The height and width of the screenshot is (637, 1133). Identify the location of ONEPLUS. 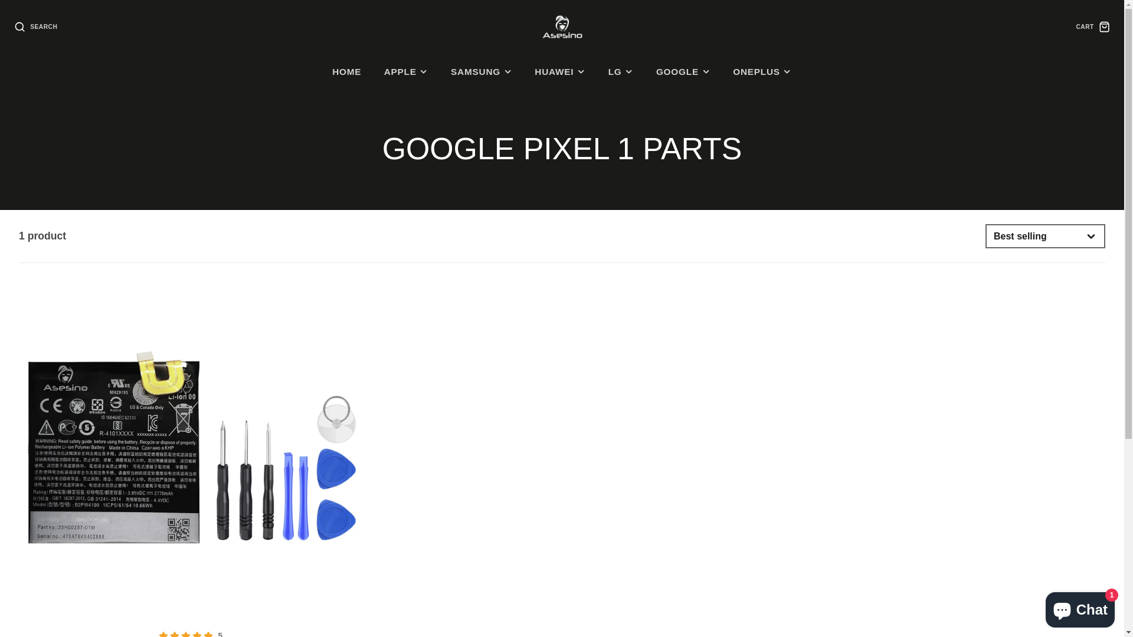
(762, 72).